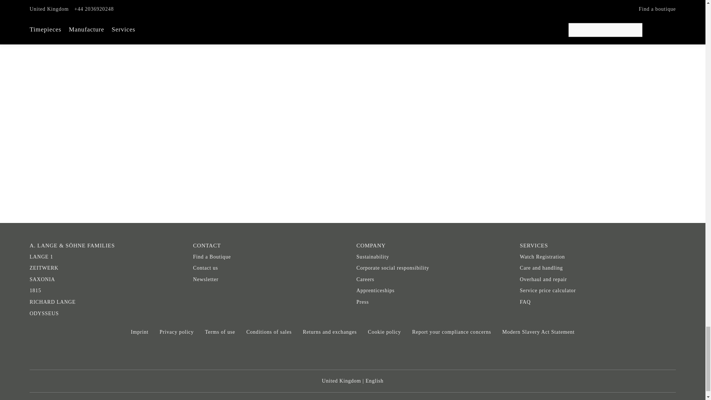  What do you see at coordinates (327, 355) in the screenshot?
I see `Linkedin` at bounding box center [327, 355].